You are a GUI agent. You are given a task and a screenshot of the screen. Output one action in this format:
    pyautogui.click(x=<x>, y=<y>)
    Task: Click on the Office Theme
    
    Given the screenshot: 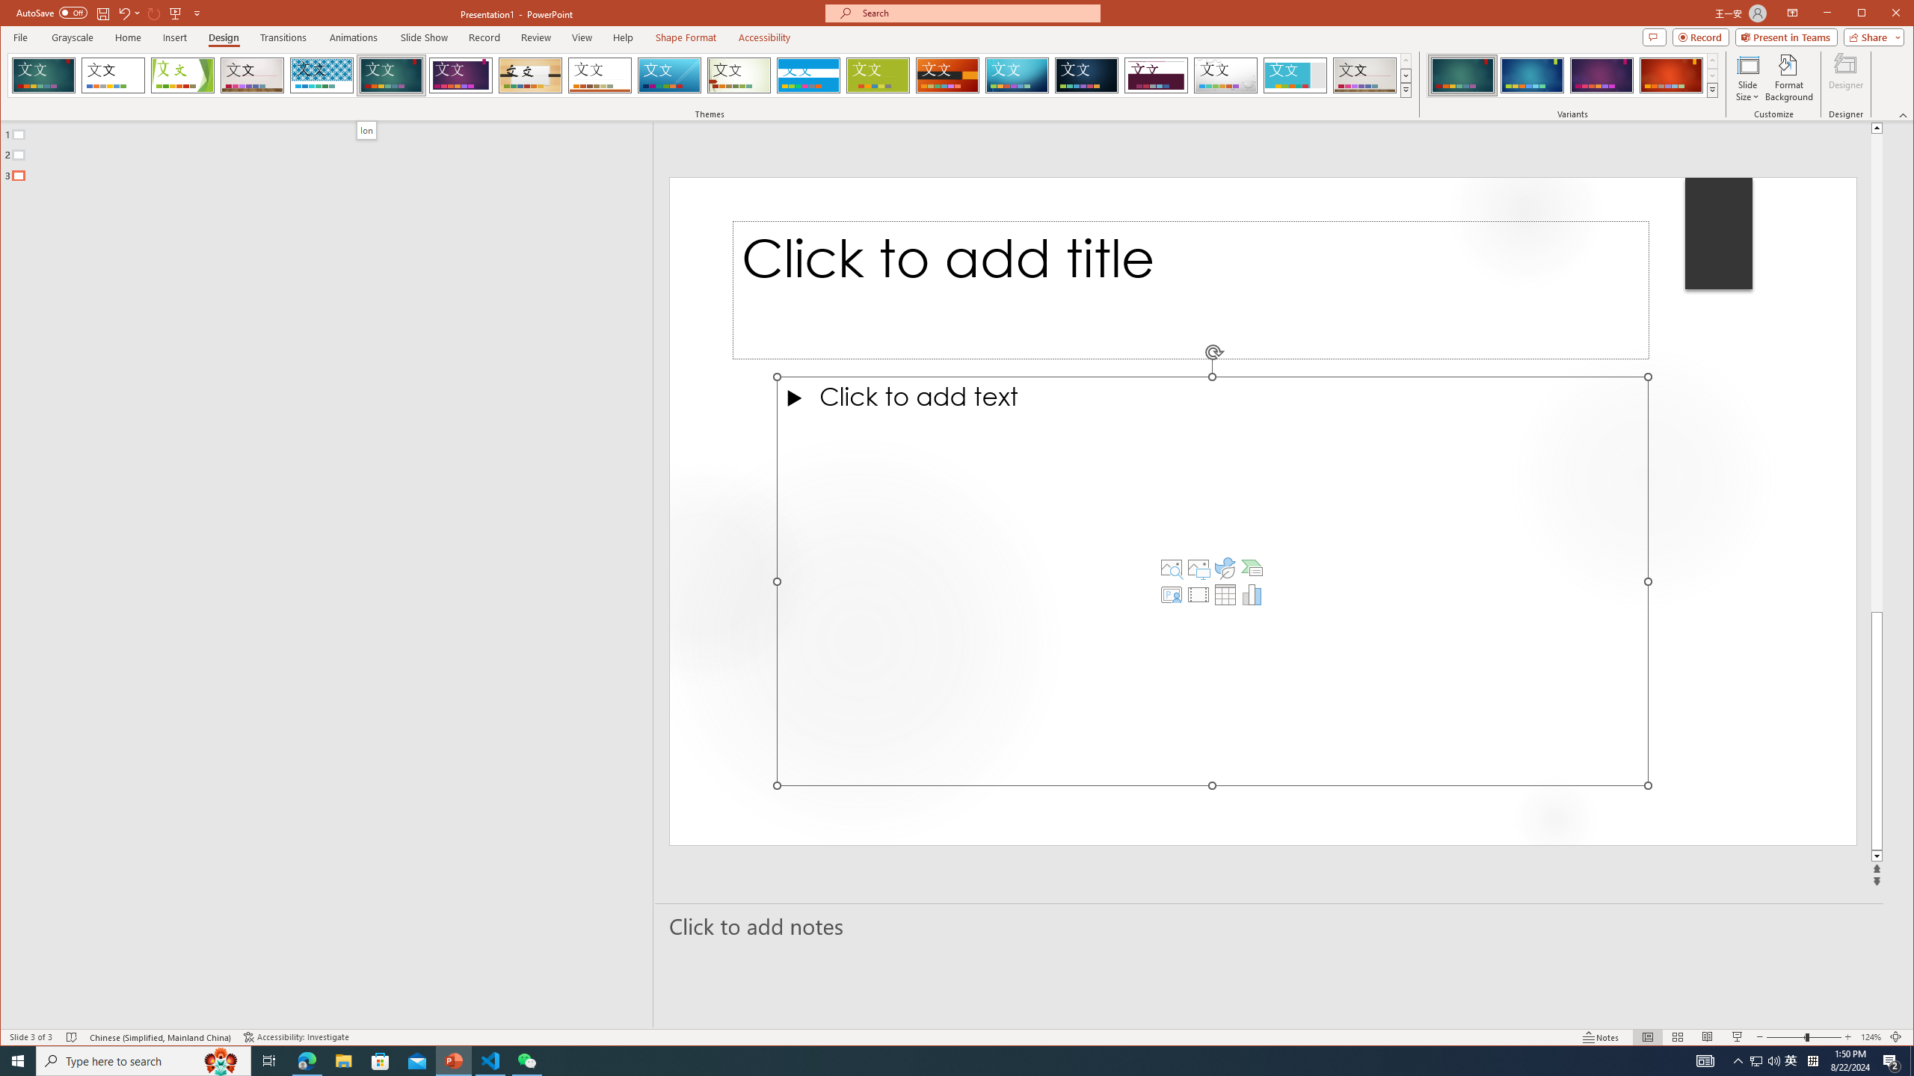 What is the action you would take?
    pyautogui.click(x=112, y=75)
    